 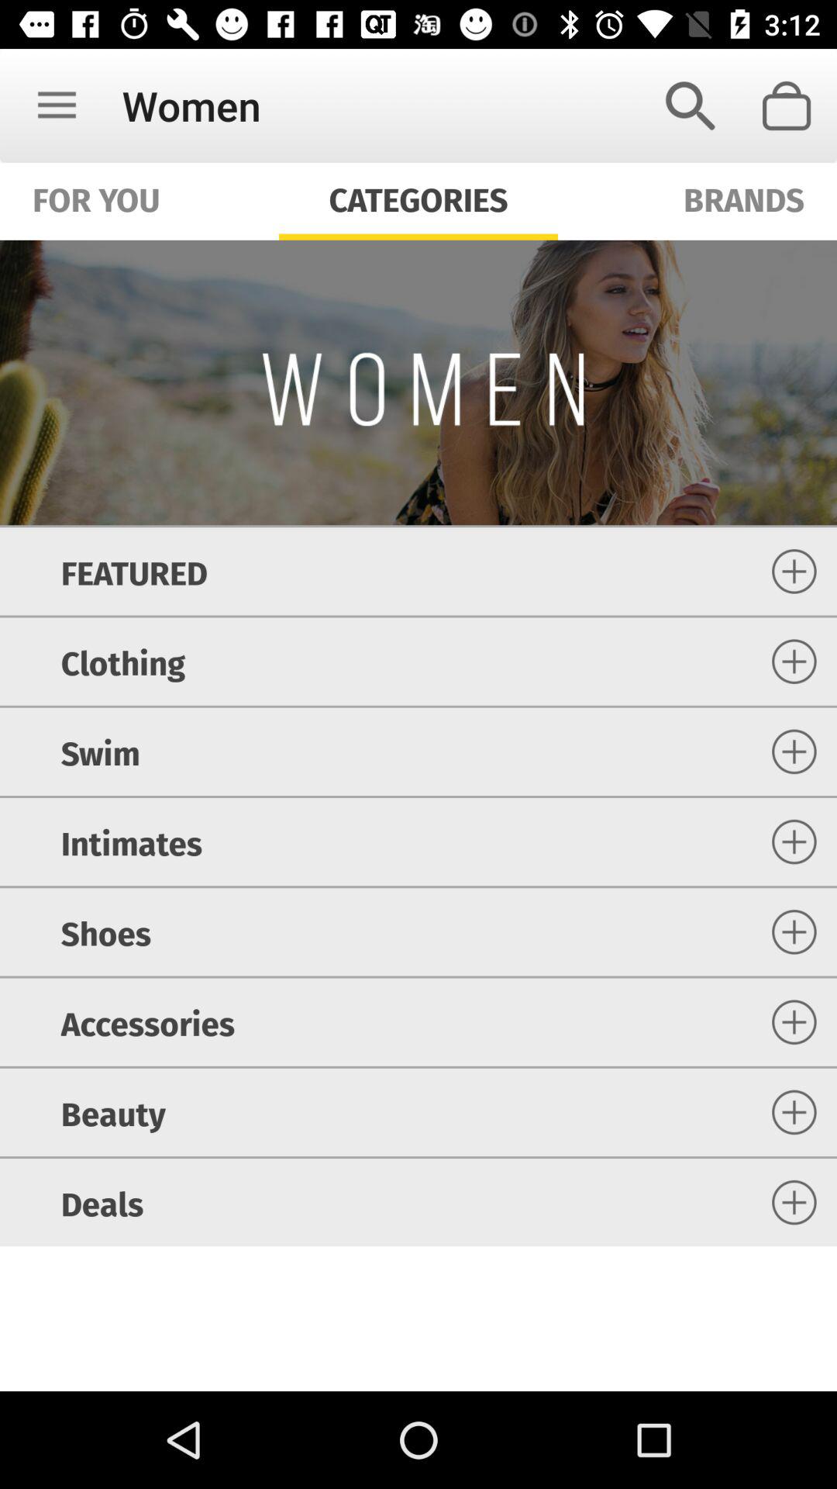 I want to click on turn off the icon above the swim icon, so click(x=122, y=661).